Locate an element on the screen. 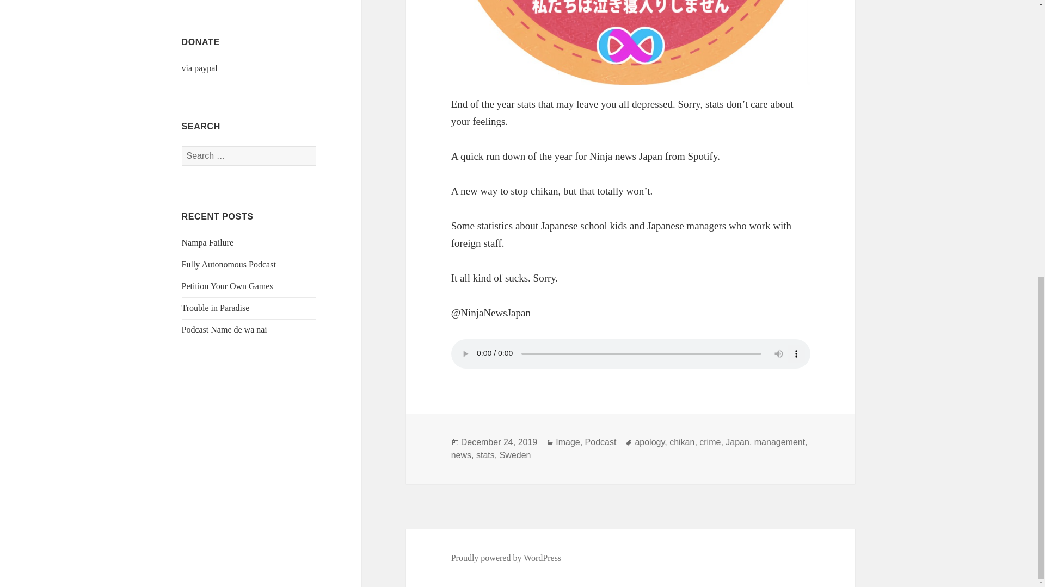 The width and height of the screenshot is (1045, 587). Trouble in Paradise is located at coordinates (216, 308).